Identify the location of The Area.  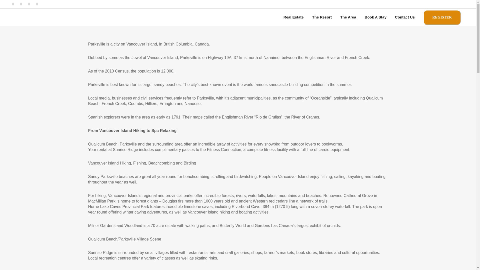
(348, 17).